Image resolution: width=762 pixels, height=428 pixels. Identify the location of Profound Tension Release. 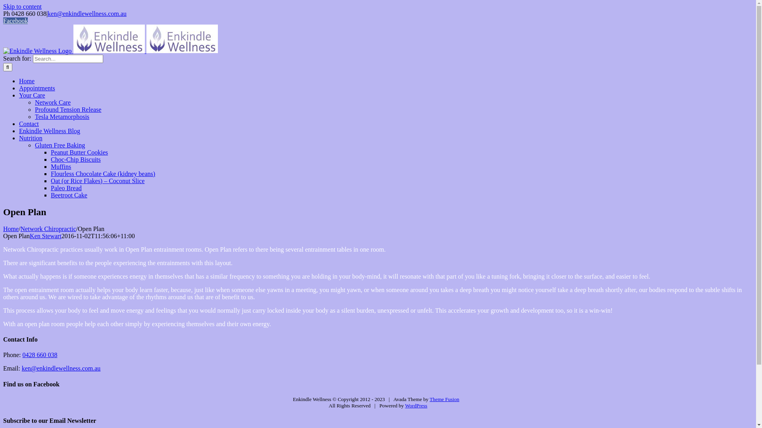
(68, 109).